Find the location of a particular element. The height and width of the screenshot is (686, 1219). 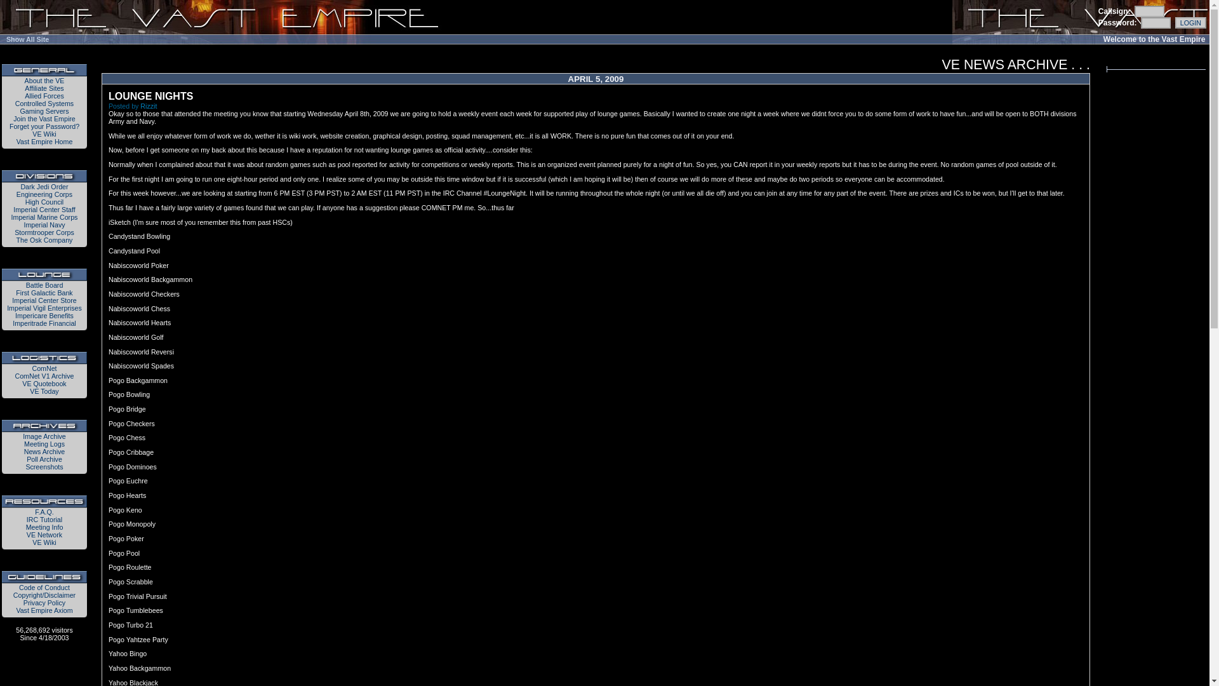

First Galactic Bank is located at coordinates (43, 292).